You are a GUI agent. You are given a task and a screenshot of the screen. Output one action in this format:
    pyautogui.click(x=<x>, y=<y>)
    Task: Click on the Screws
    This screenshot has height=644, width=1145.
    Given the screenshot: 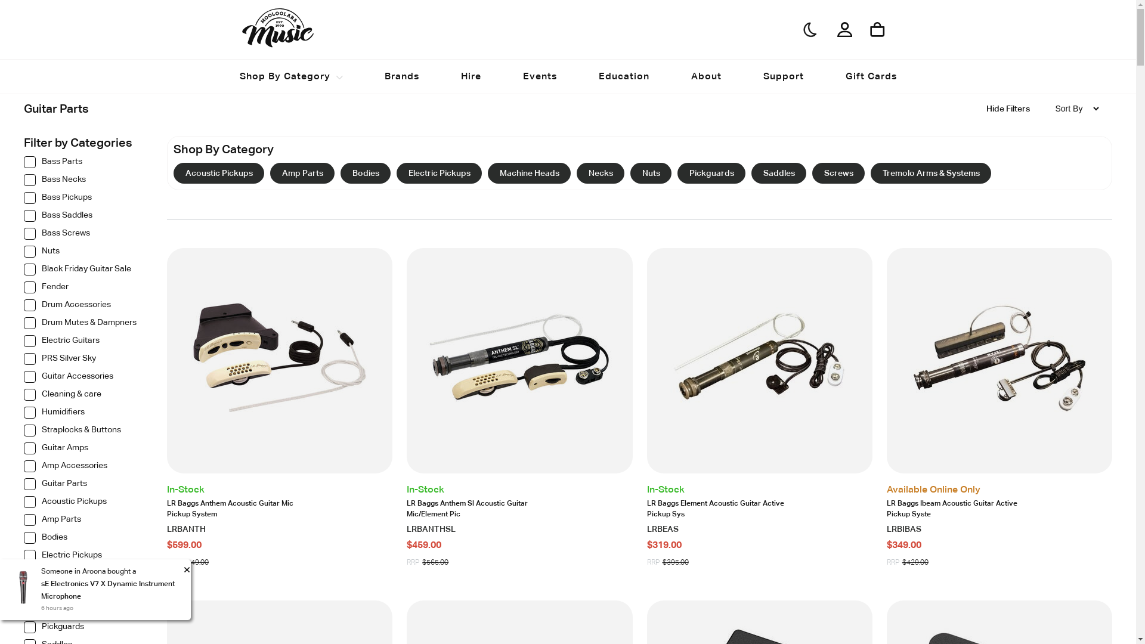 What is the action you would take?
    pyautogui.click(x=838, y=173)
    